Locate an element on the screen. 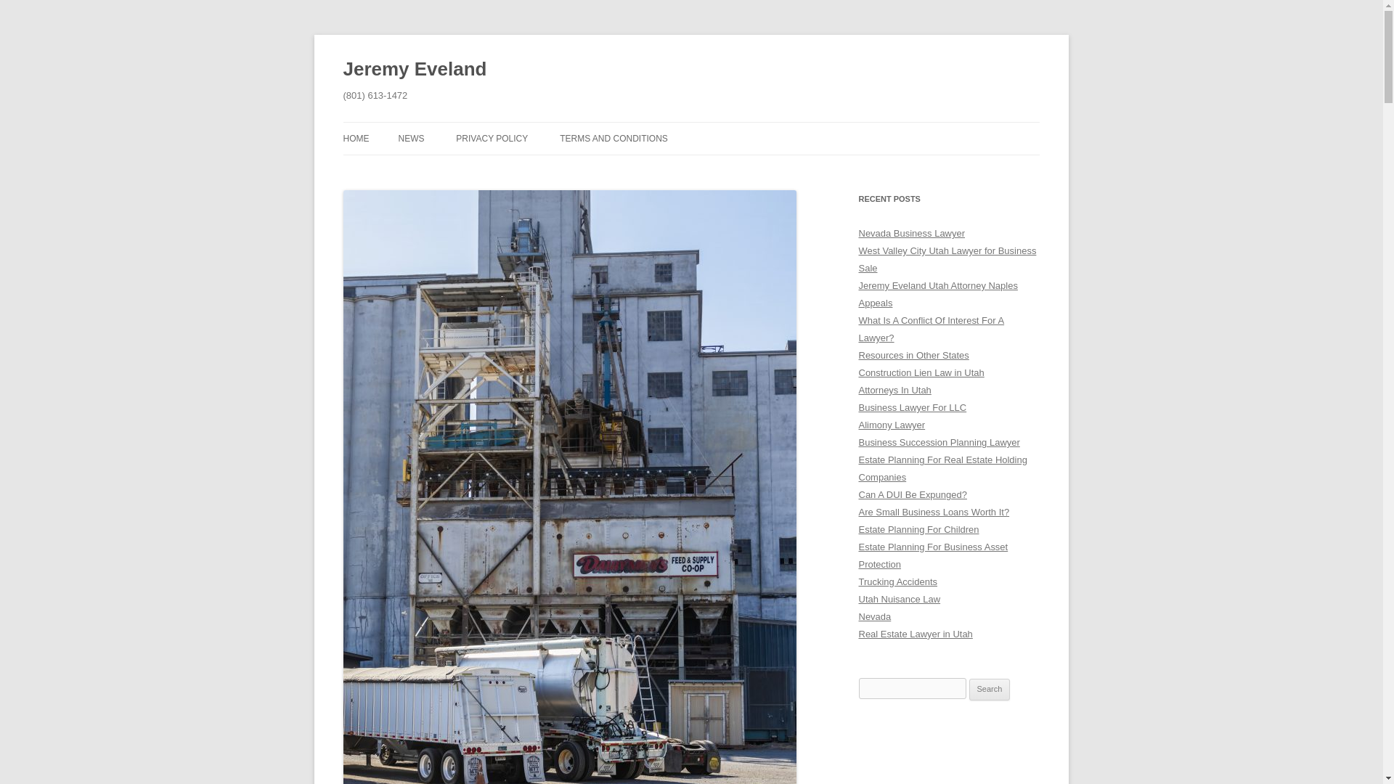  Jeremy Eveland is located at coordinates (415, 70).